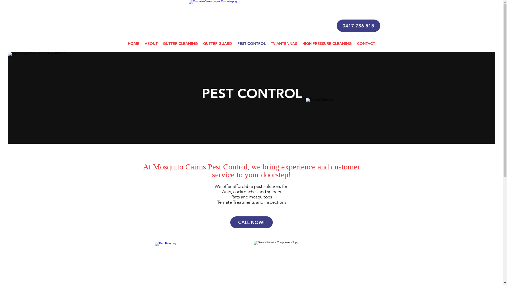  Describe the element at coordinates (134, 44) in the screenshot. I see `HOME` at that location.